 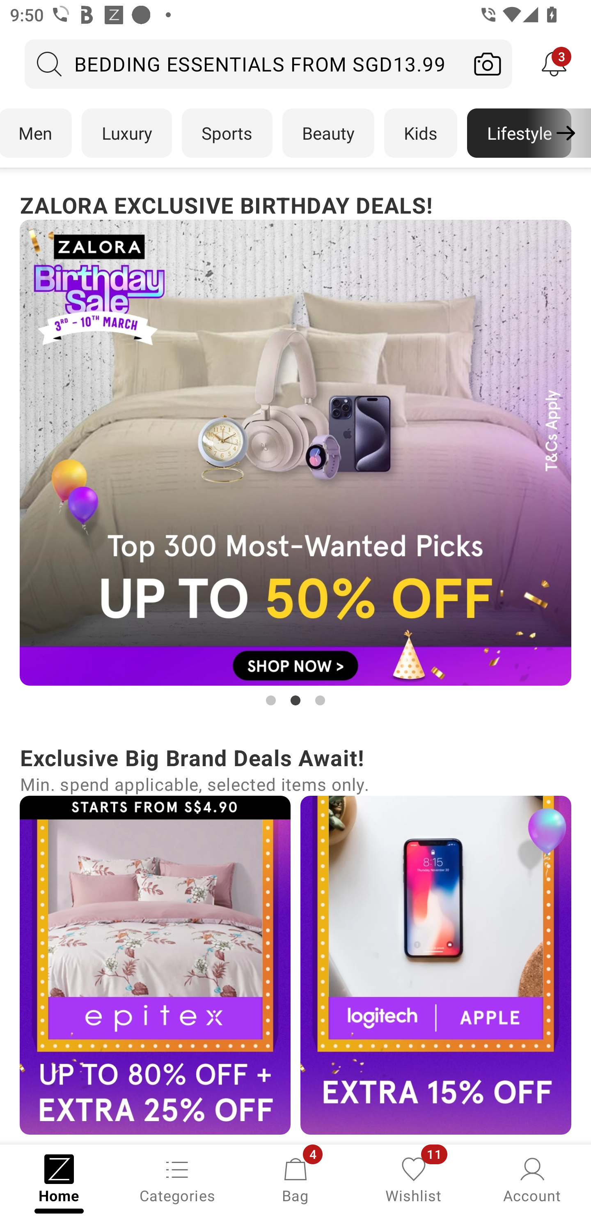 What do you see at coordinates (227, 133) in the screenshot?
I see `Sports` at bounding box center [227, 133].